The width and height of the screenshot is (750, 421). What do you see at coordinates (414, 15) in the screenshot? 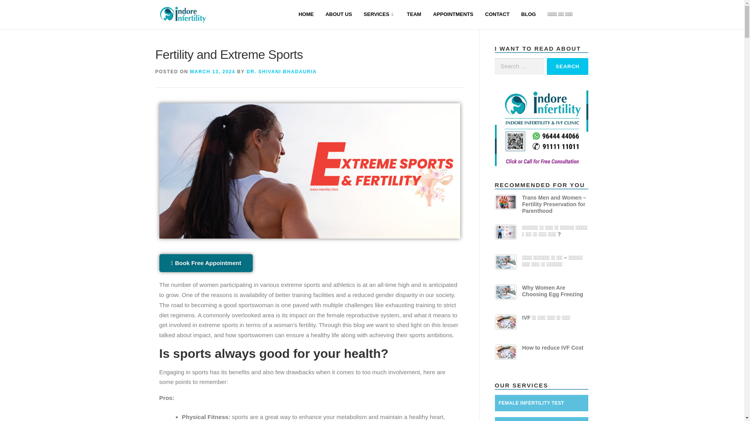
I see `TEAM` at bounding box center [414, 15].